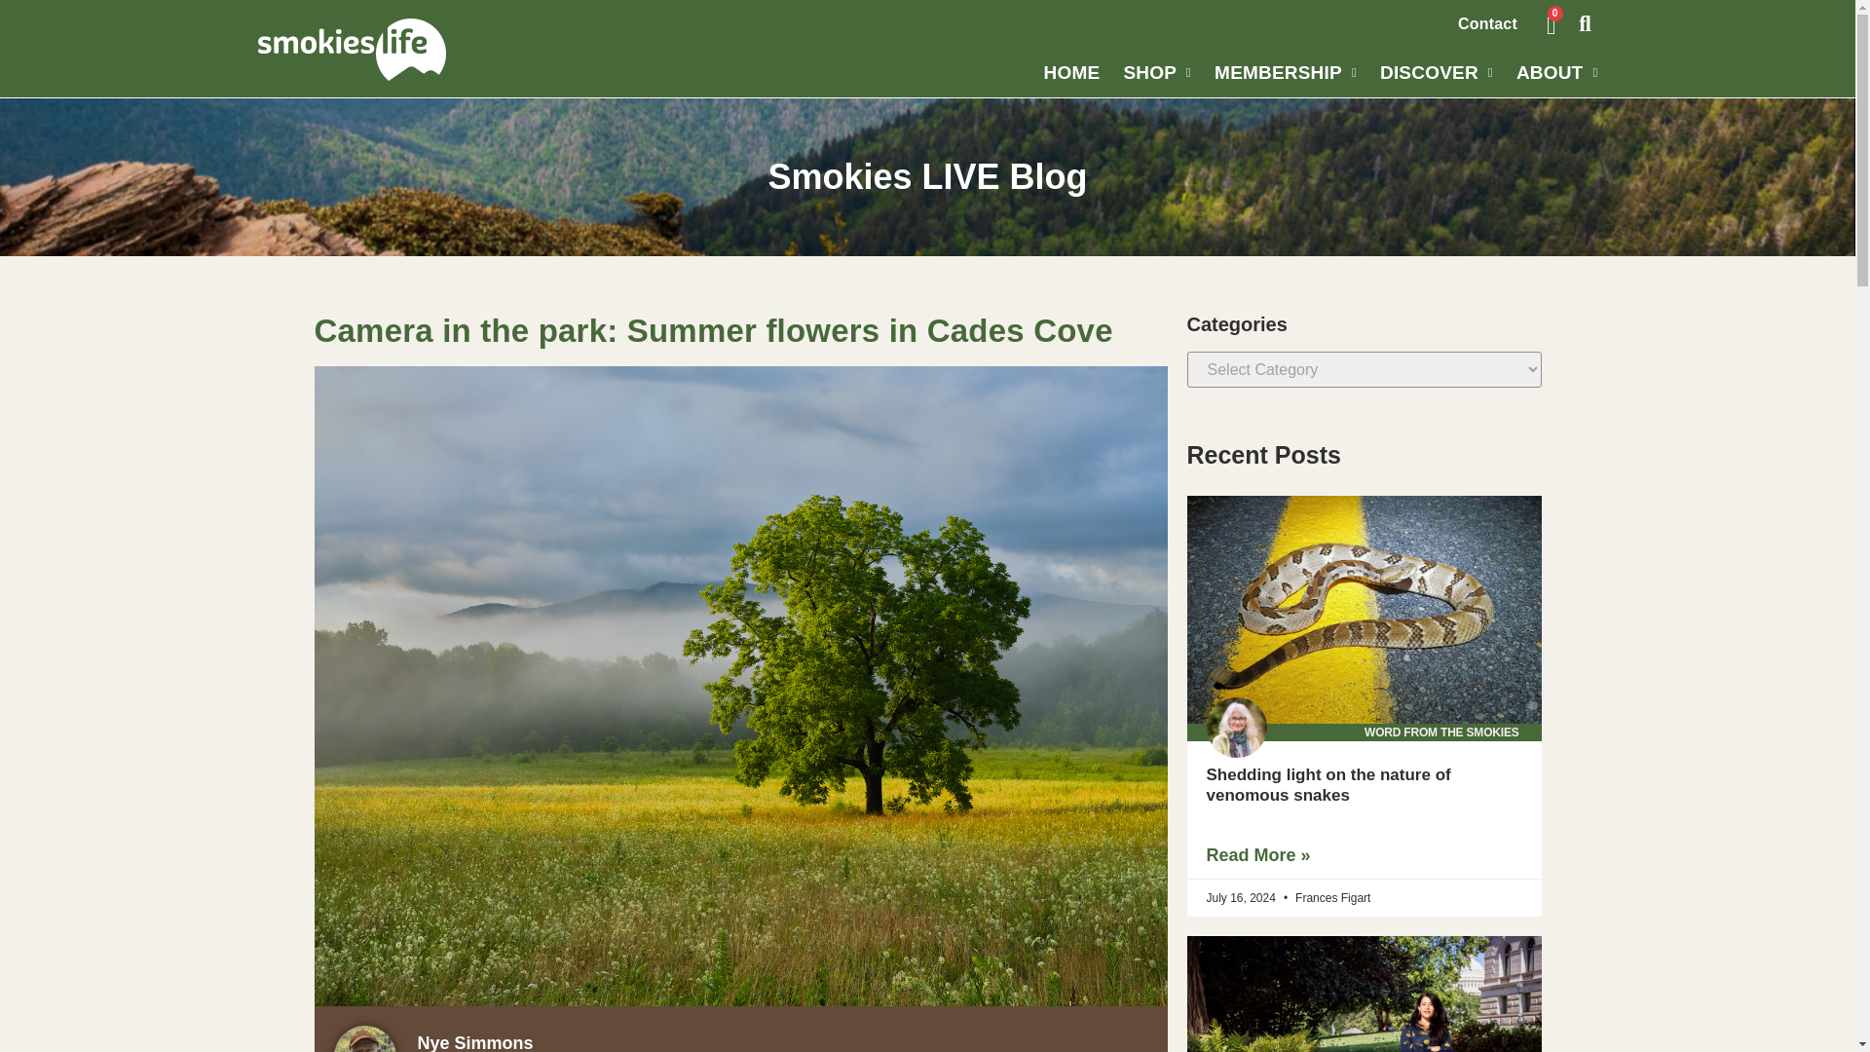 This screenshot has height=1052, width=1870. Describe the element at coordinates (1487, 24) in the screenshot. I see `Contact` at that location.